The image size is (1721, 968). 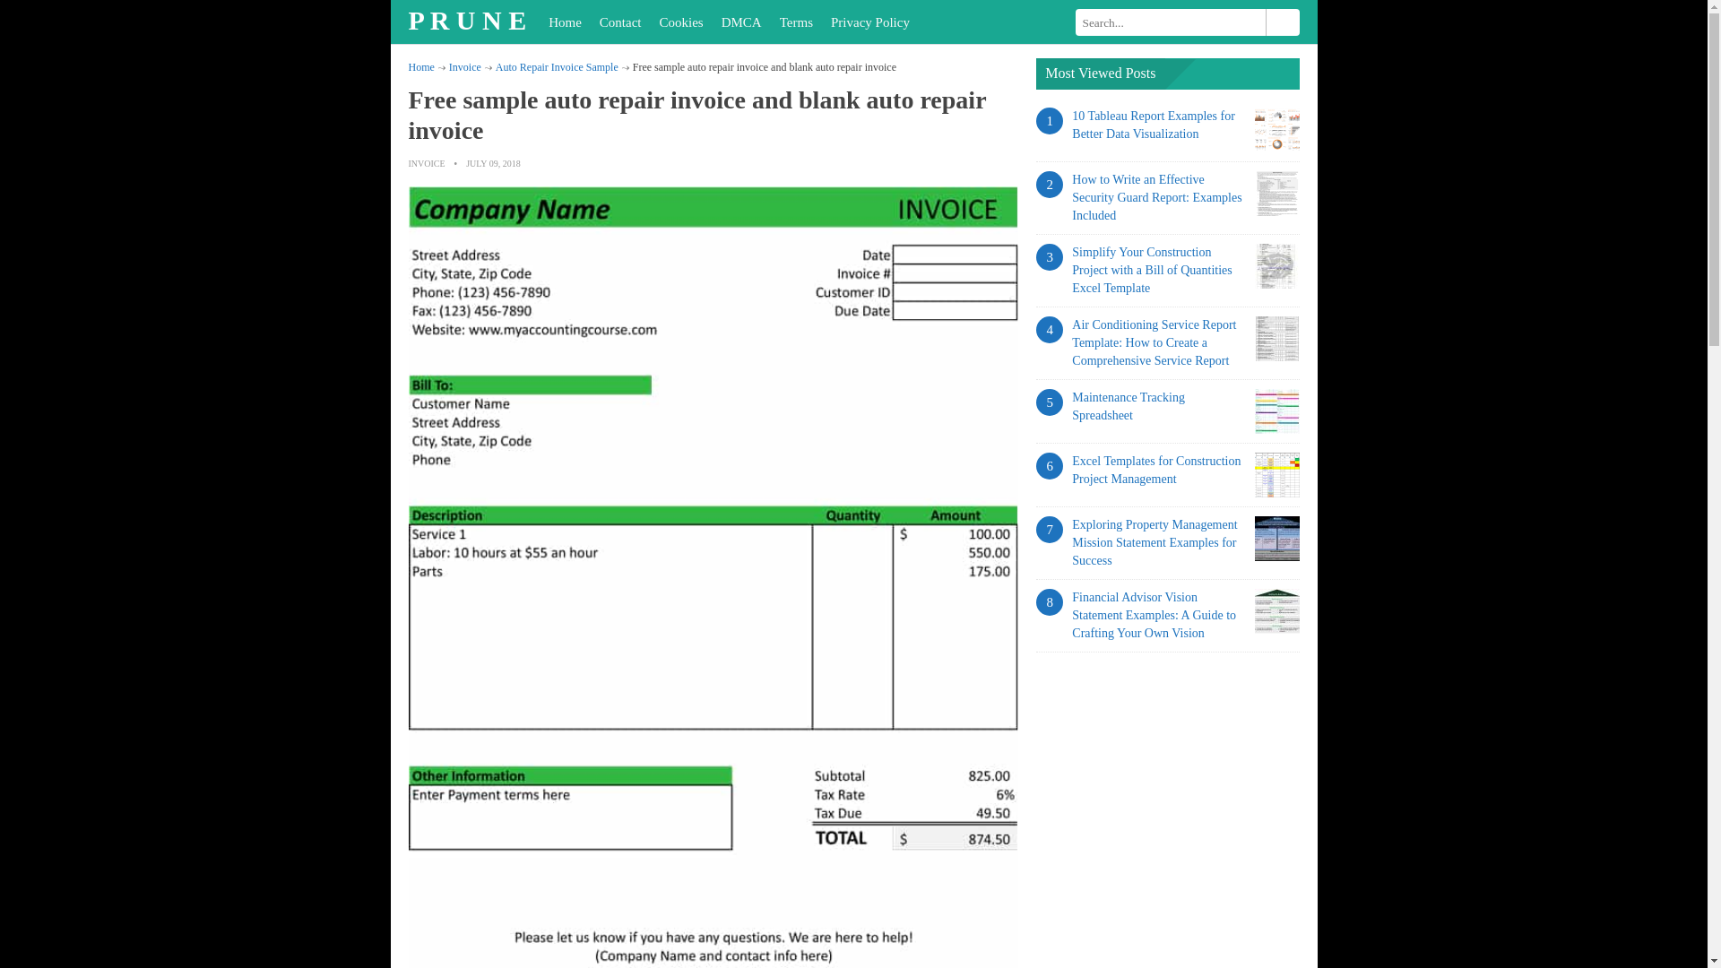 What do you see at coordinates (565, 22) in the screenshot?
I see `Home` at bounding box center [565, 22].